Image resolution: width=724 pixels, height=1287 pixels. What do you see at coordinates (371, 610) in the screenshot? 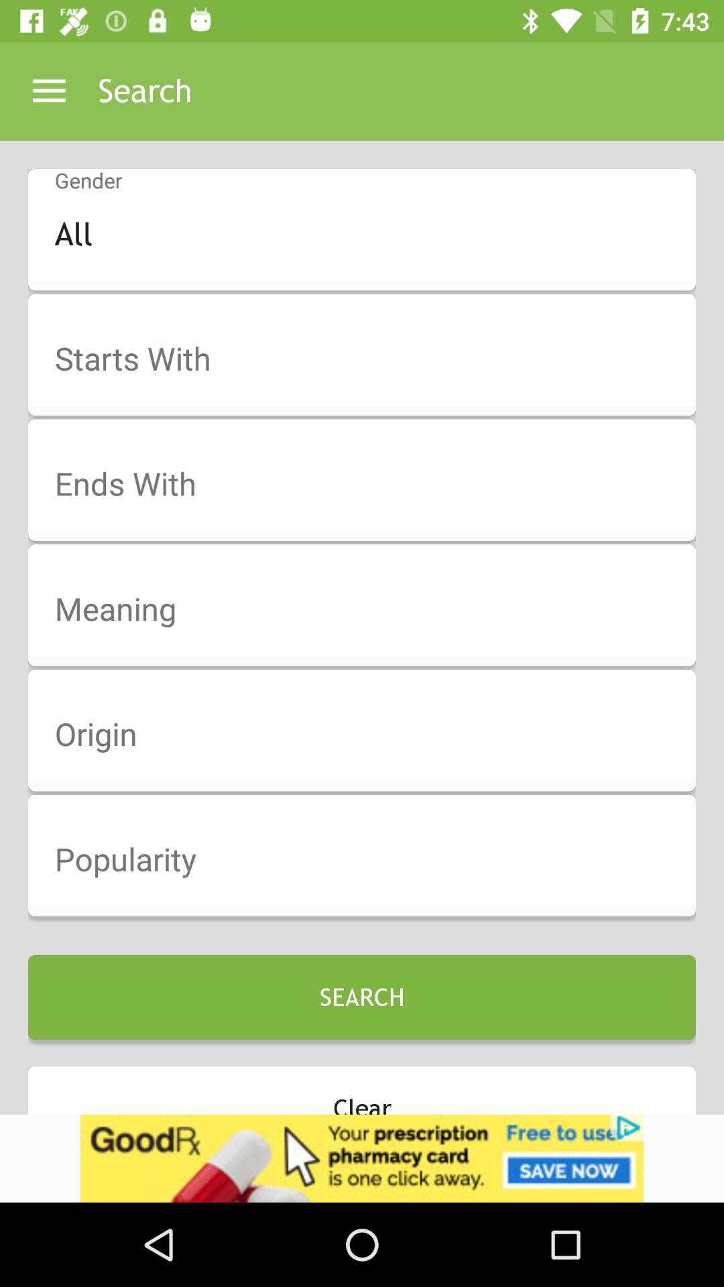
I see `sounds the meaning of a name` at bounding box center [371, 610].